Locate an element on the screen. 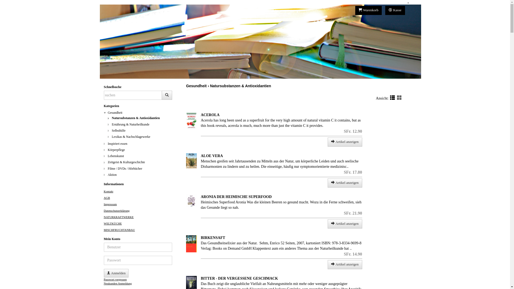  Artikel anzeigen is located at coordinates (345, 142).